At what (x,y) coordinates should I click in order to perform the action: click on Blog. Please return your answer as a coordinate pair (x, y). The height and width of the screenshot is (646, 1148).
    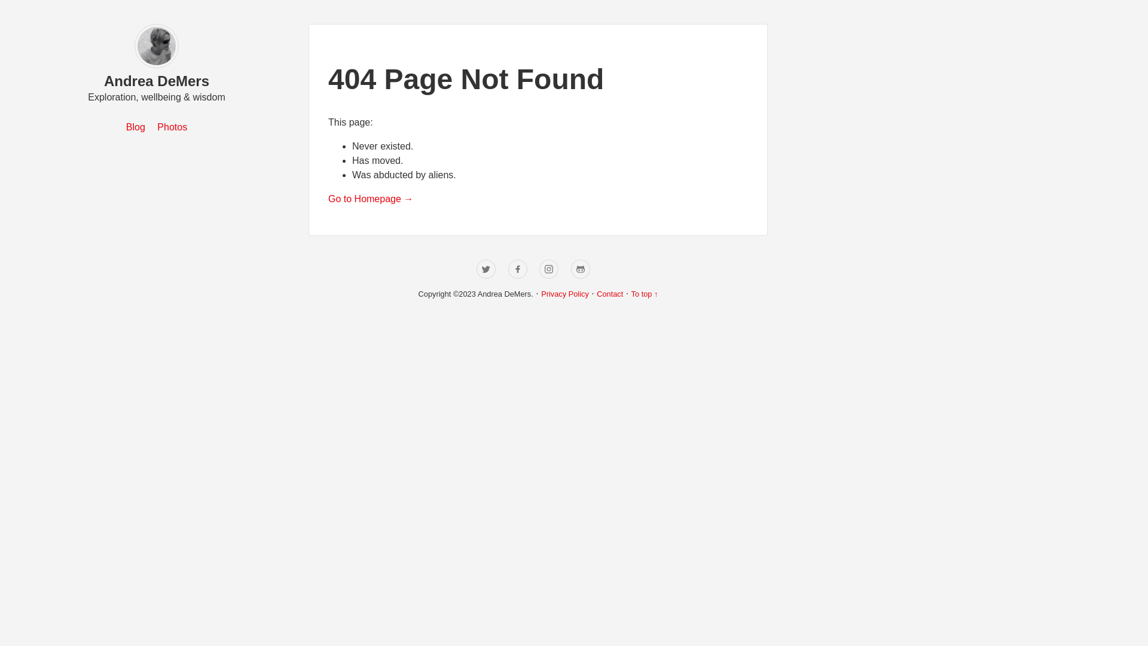
    Looking at the image, I should click on (136, 127).